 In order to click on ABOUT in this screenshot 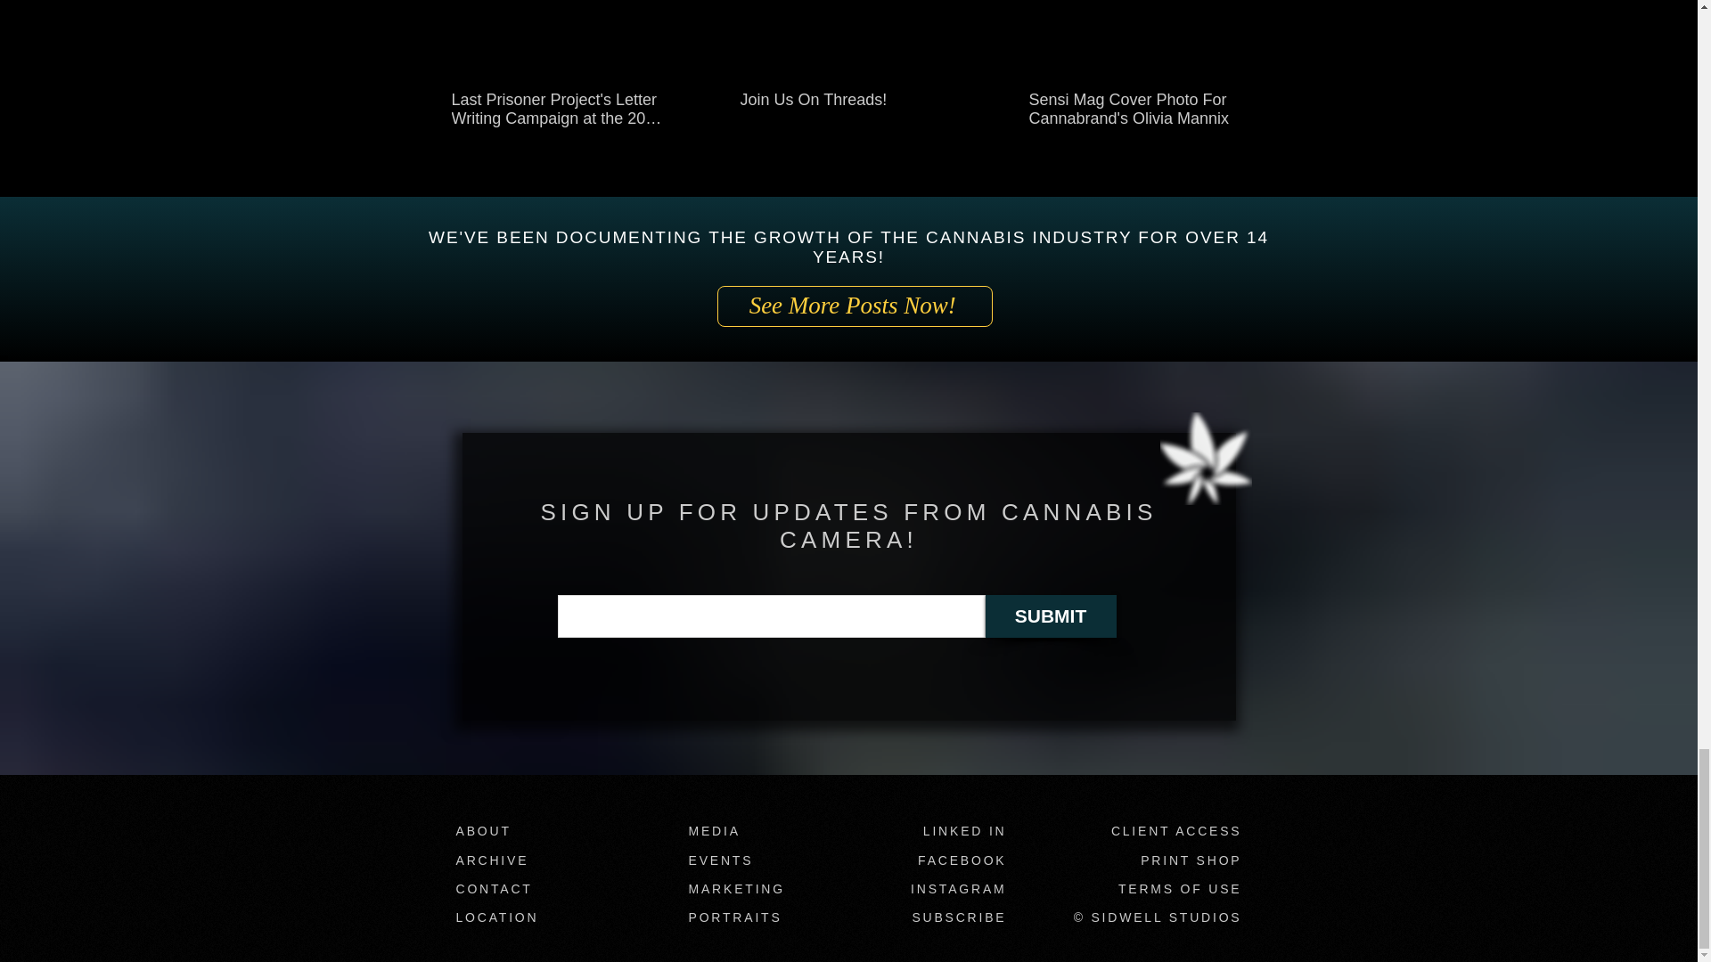, I will do `click(484, 830)`.